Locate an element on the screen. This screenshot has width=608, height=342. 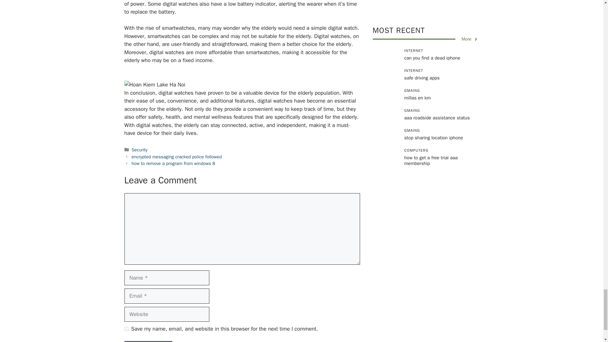
encrypted messaging cracked police followed is located at coordinates (177, 157).